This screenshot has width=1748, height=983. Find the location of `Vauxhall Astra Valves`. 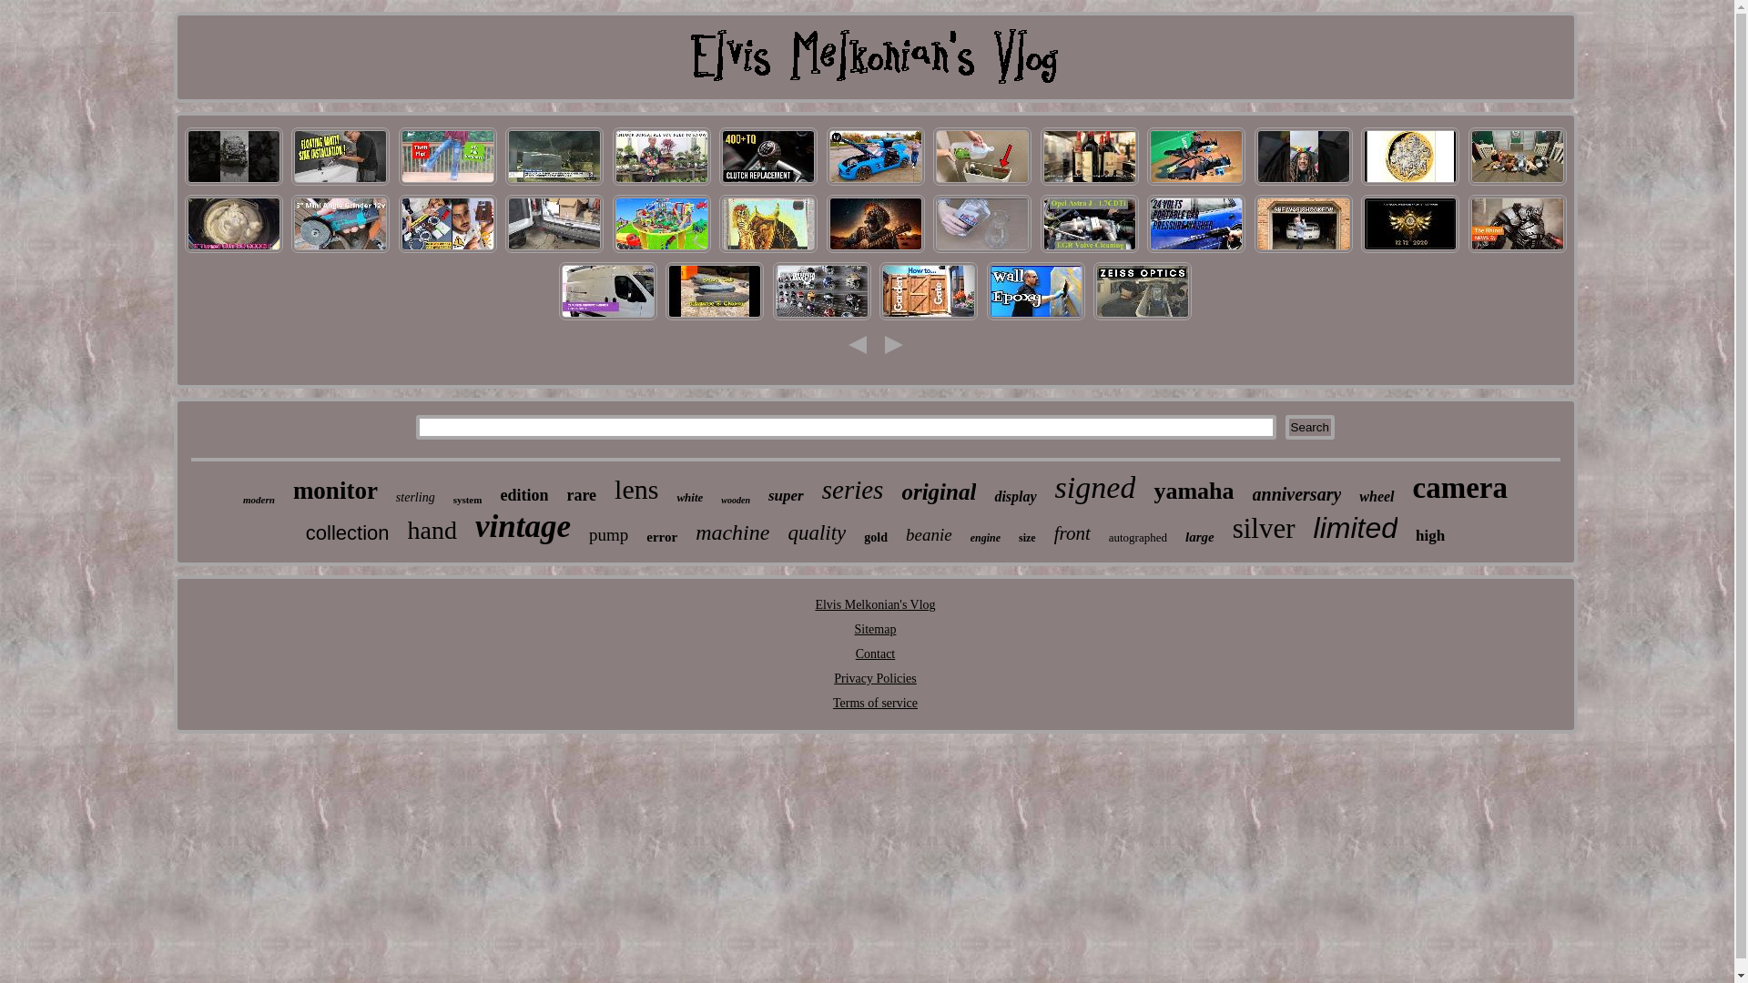

Vauxhall Astra Valves is located at coordinates (1090, 251).